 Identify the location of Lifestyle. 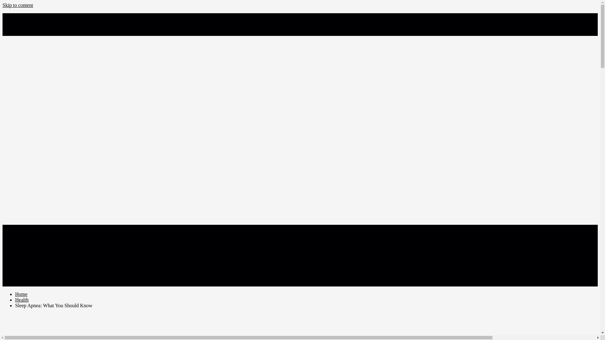
(24, 266).